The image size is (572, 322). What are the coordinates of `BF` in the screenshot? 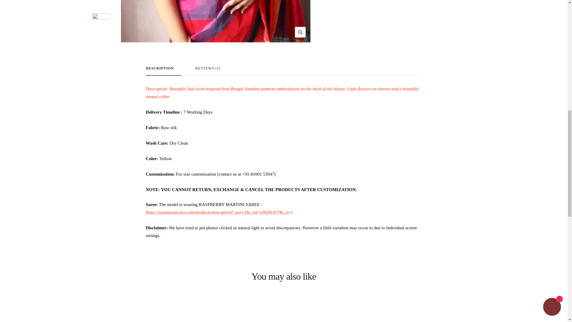 It's located at (386, 46).